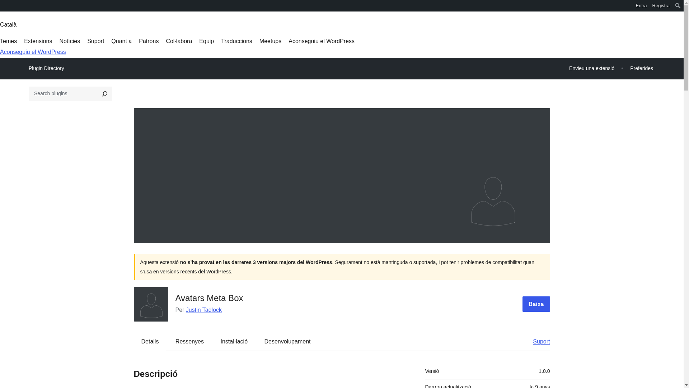 This screenshot has height=388, width=689. I want to click on Traduccions, so click(236, 41).